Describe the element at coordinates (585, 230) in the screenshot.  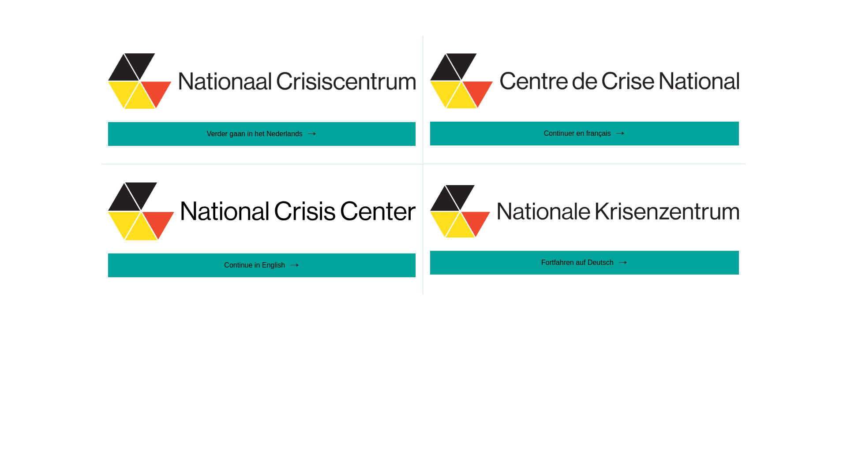
I see `Fortfahren auf Deutsch` at that location.